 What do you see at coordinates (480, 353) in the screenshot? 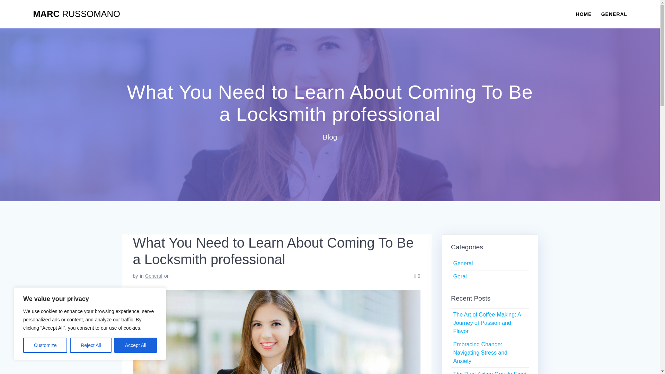
I see `Embracing Change: Navigating Stress and Anxiety` at bounding box center [480, 353].